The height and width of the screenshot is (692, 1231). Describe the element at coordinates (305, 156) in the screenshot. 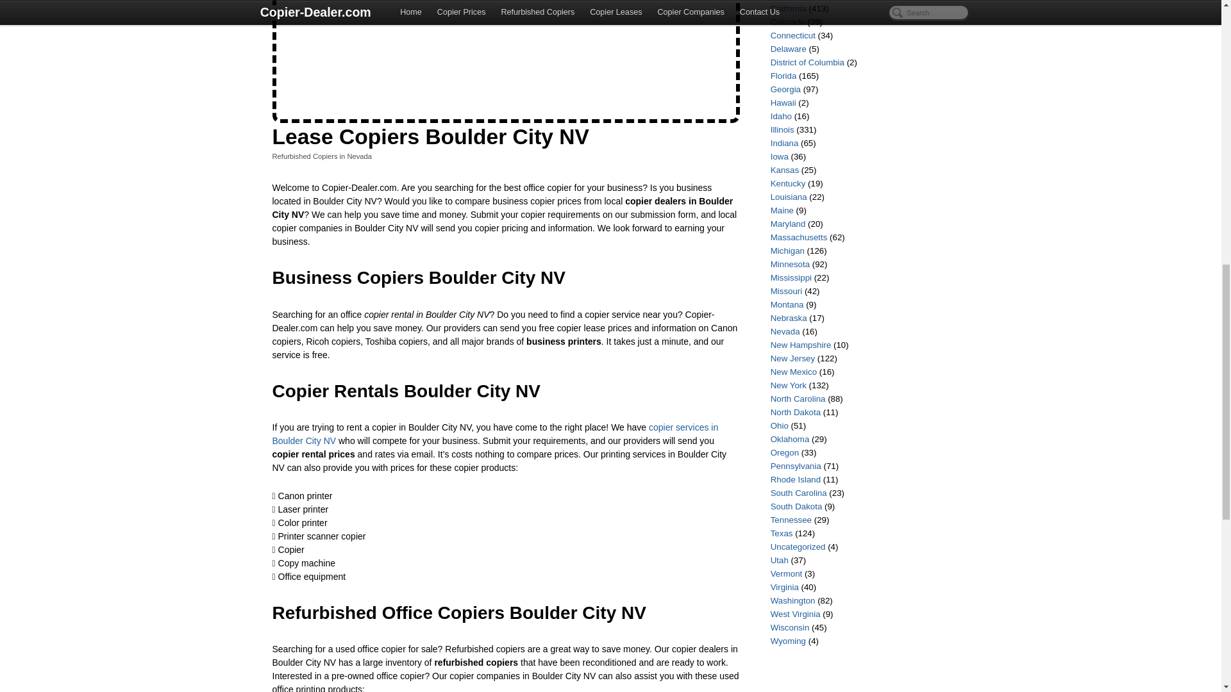

I see `Refurbished Copiers` at that location.